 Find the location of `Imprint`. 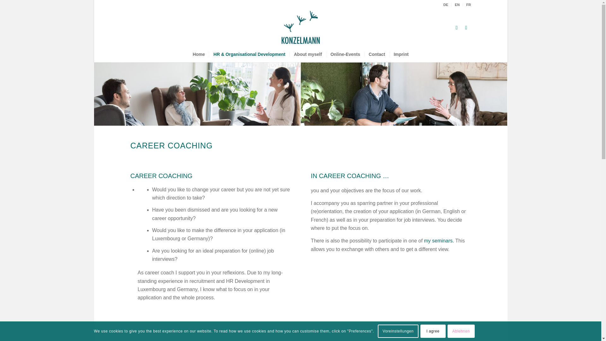

Imprint is located at coordinates (401, 54).